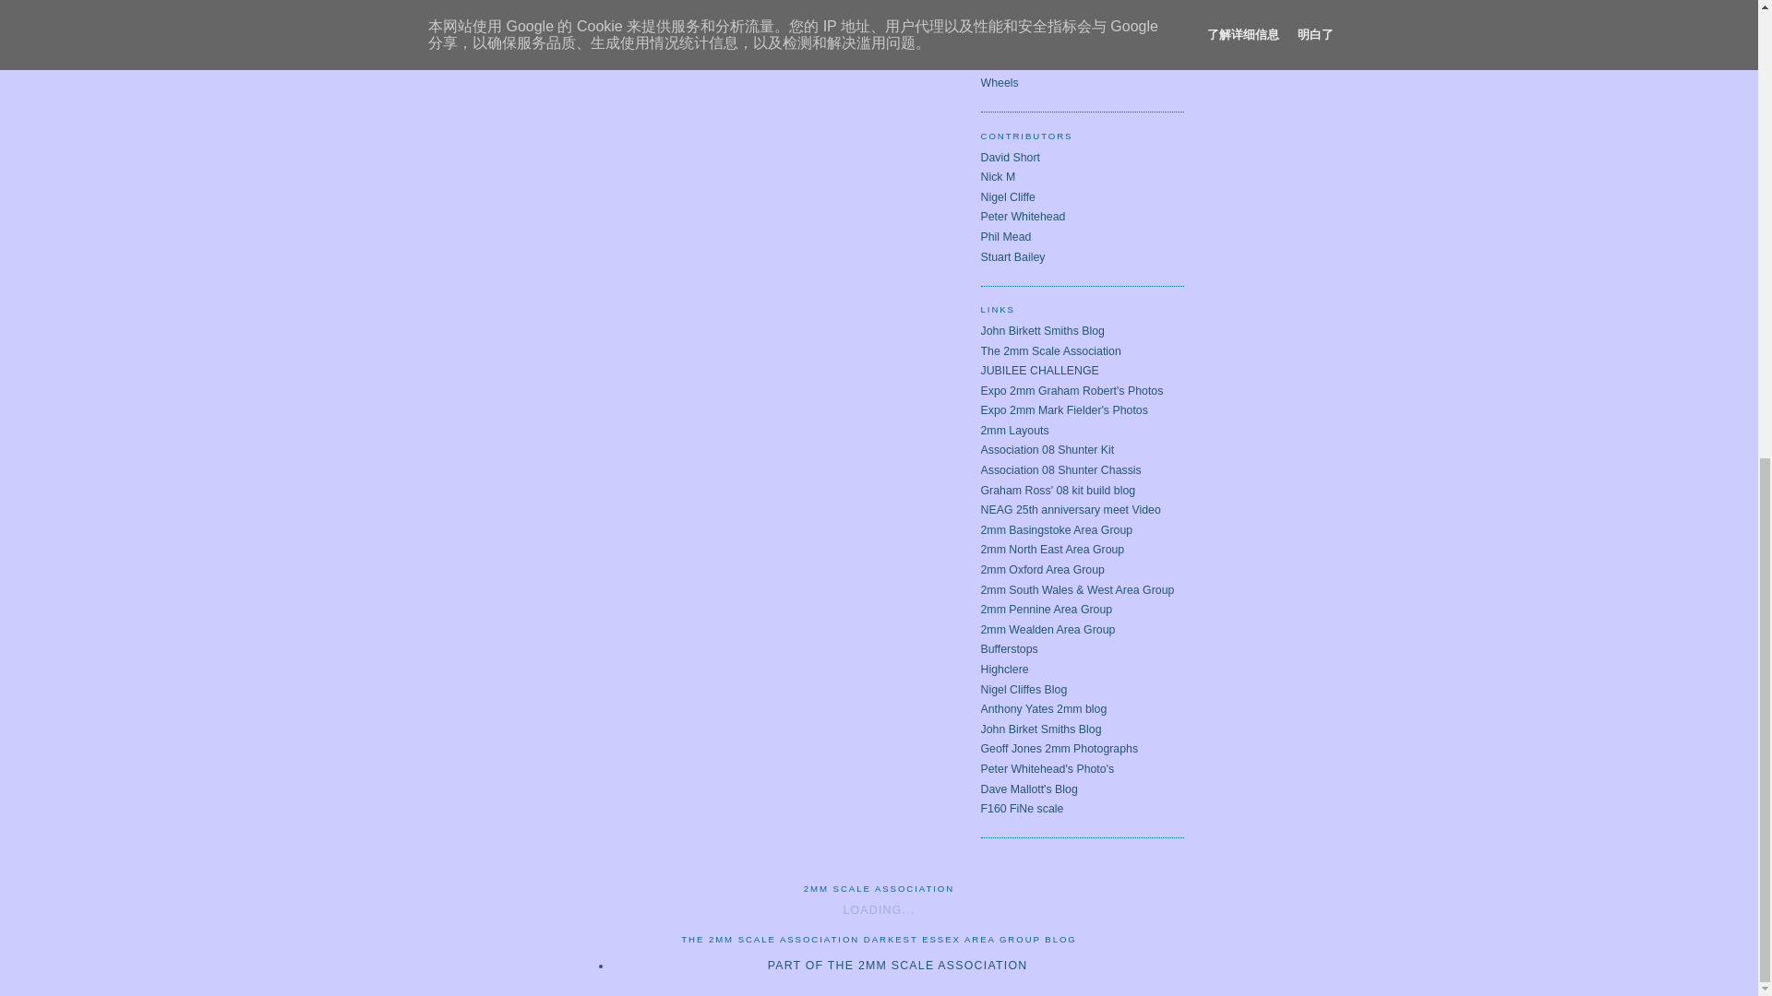 This screenshot has height=996, width=1772. Describe the element at coordinates (1022, 5) in the screenshot. I see `jubilee challenge` at that location.